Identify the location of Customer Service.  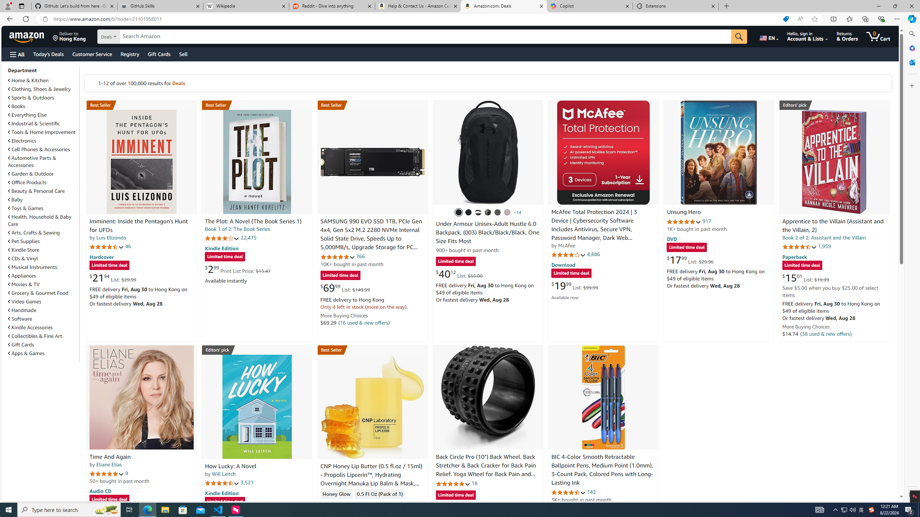
(92, 54).